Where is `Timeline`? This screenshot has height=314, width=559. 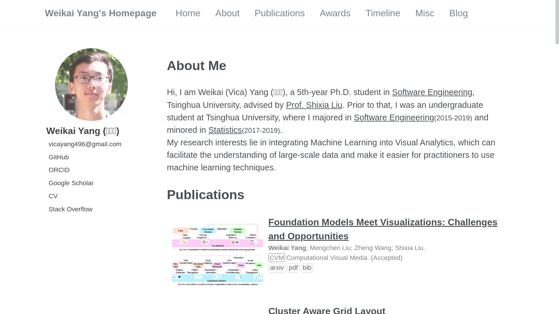 Timeline is located at coordinates (383, 13).